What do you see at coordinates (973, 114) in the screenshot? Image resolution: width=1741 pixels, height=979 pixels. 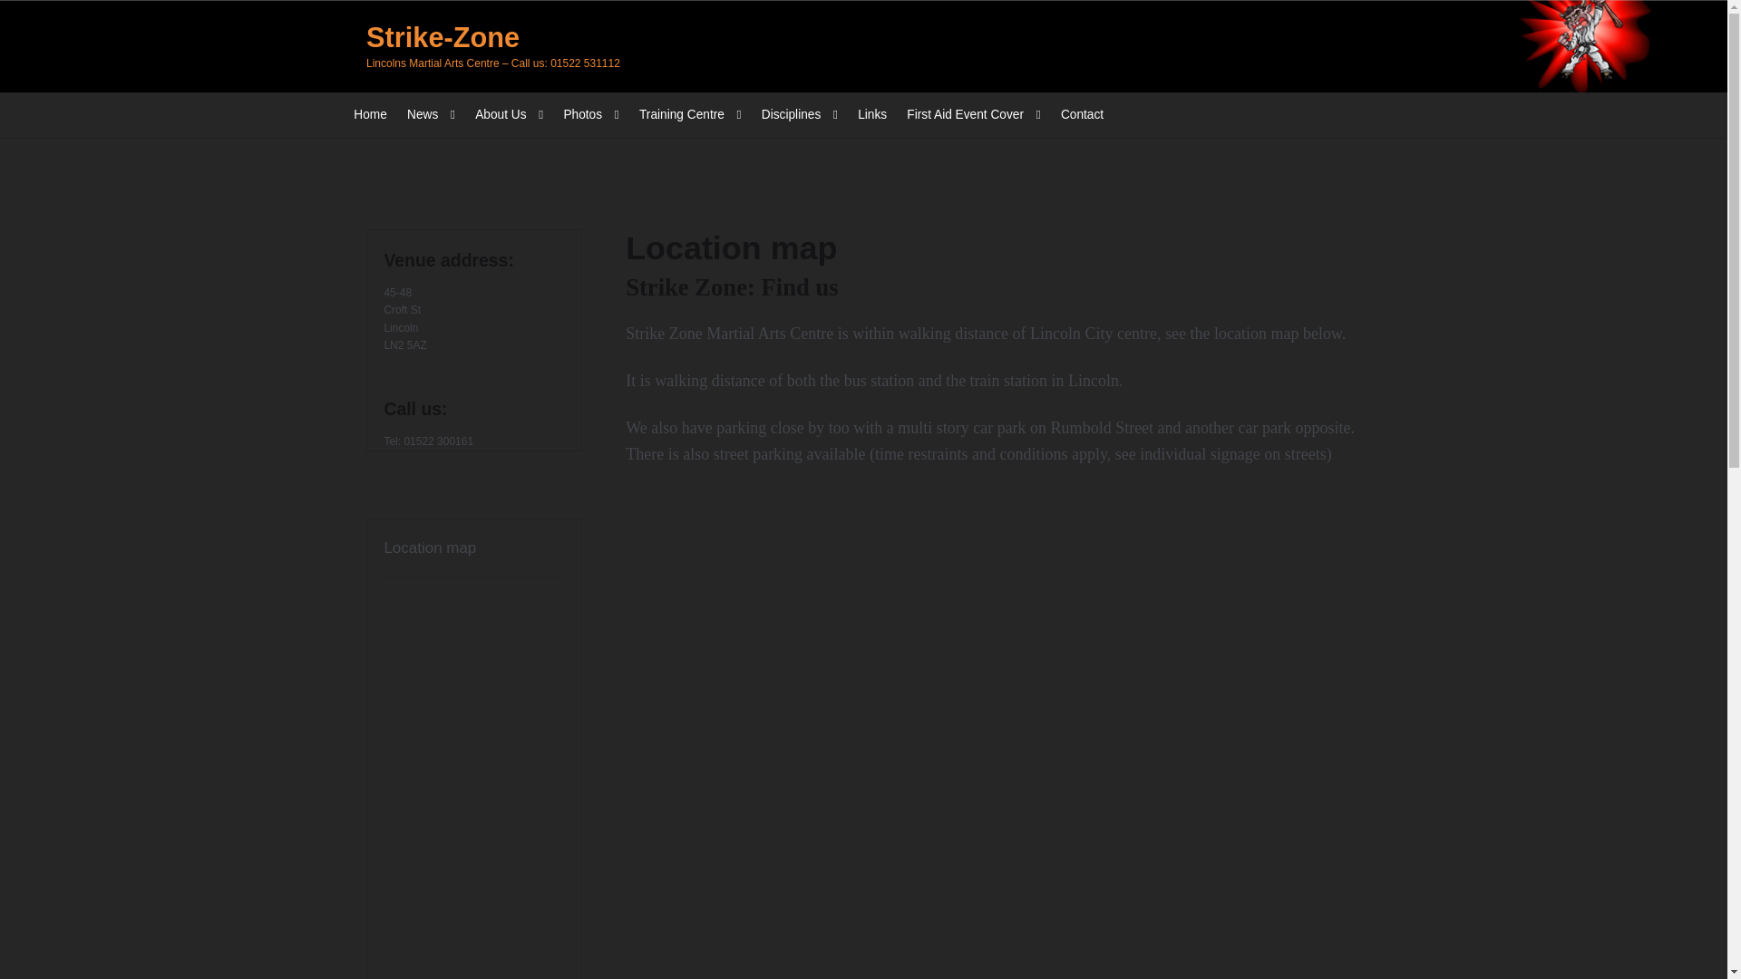 I see `First Aid Event Cover` at bounding box center [973, 114].